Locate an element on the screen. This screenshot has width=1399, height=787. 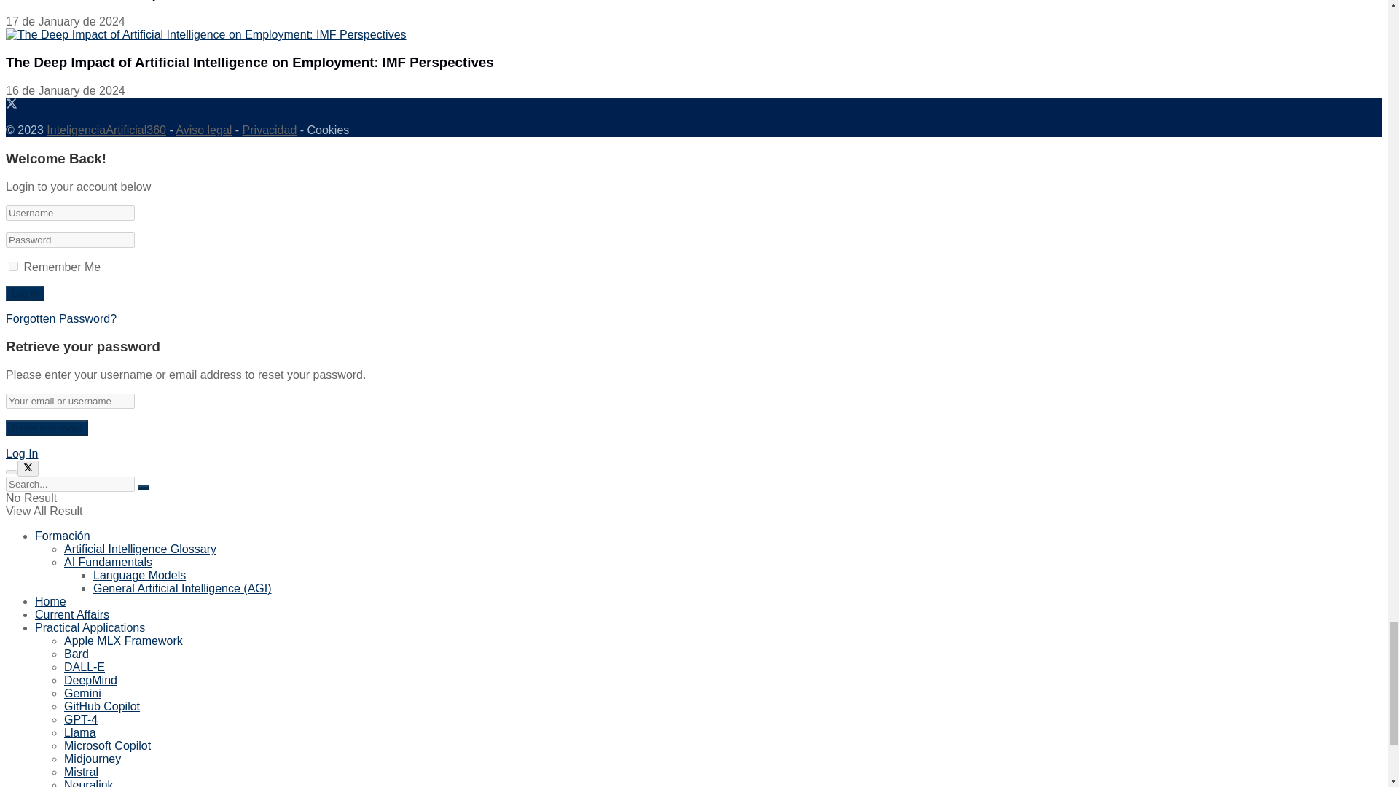
Log In is located at coordinates (25, 293).